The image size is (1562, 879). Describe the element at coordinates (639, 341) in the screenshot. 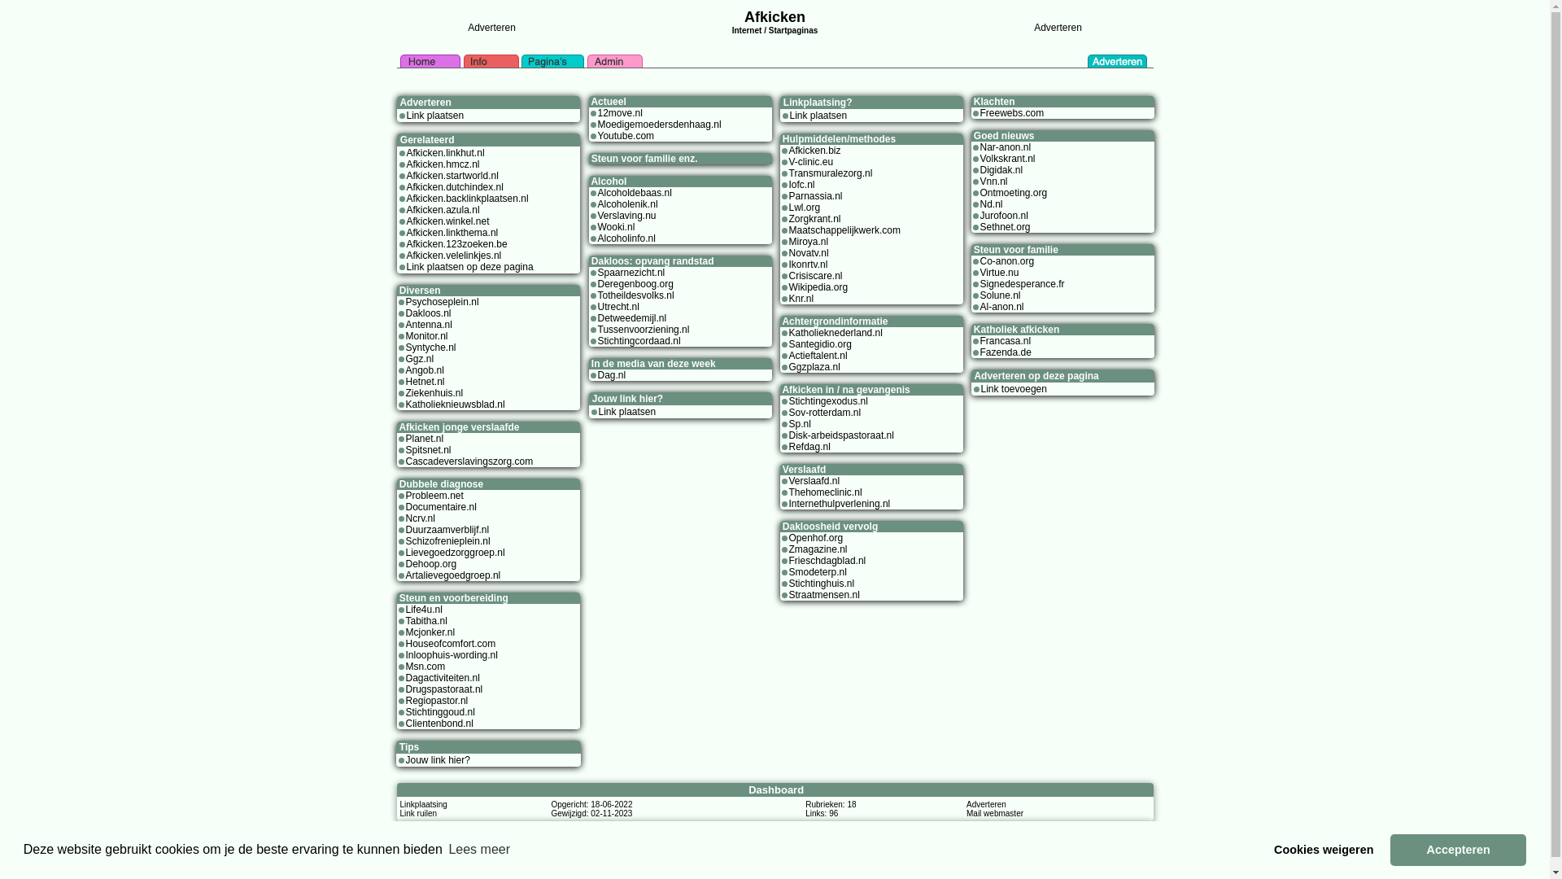

I see `Stichtingcordaad.nl` at that location.